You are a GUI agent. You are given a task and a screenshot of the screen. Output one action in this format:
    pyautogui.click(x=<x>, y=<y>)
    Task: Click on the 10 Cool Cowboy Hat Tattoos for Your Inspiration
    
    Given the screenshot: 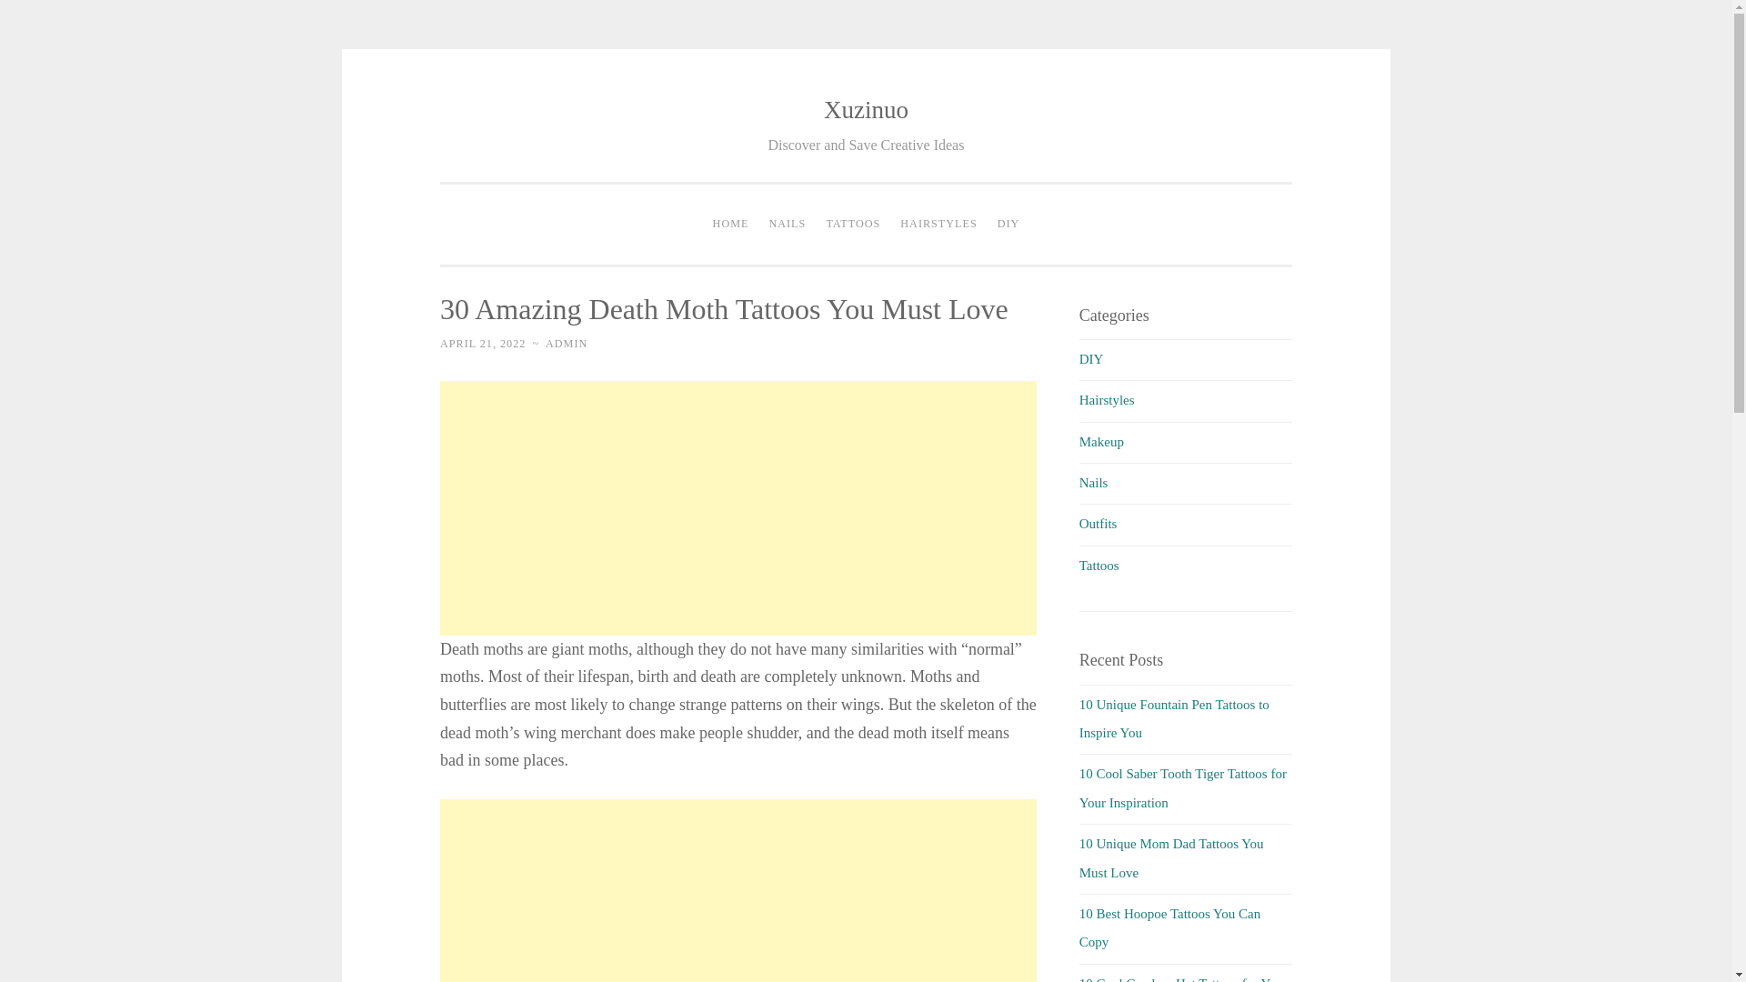 What is the action you would take?
    pyautogui.click(x=1183, y=978)
    